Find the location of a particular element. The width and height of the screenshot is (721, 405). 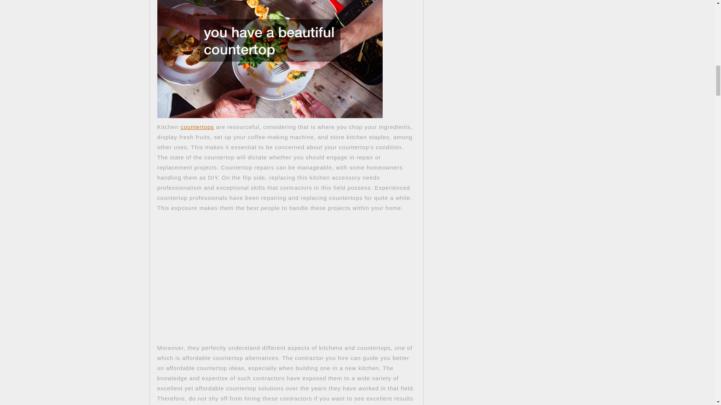

countertops is located at coordinates (198, 127).